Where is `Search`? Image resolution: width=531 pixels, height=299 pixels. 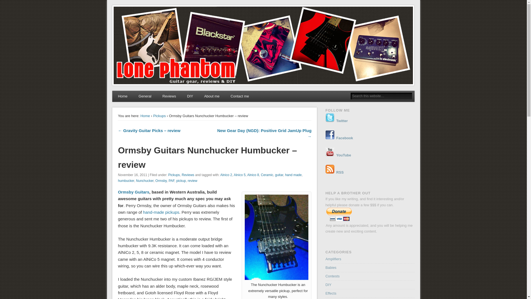 Search is located at coordinates (4, 3).